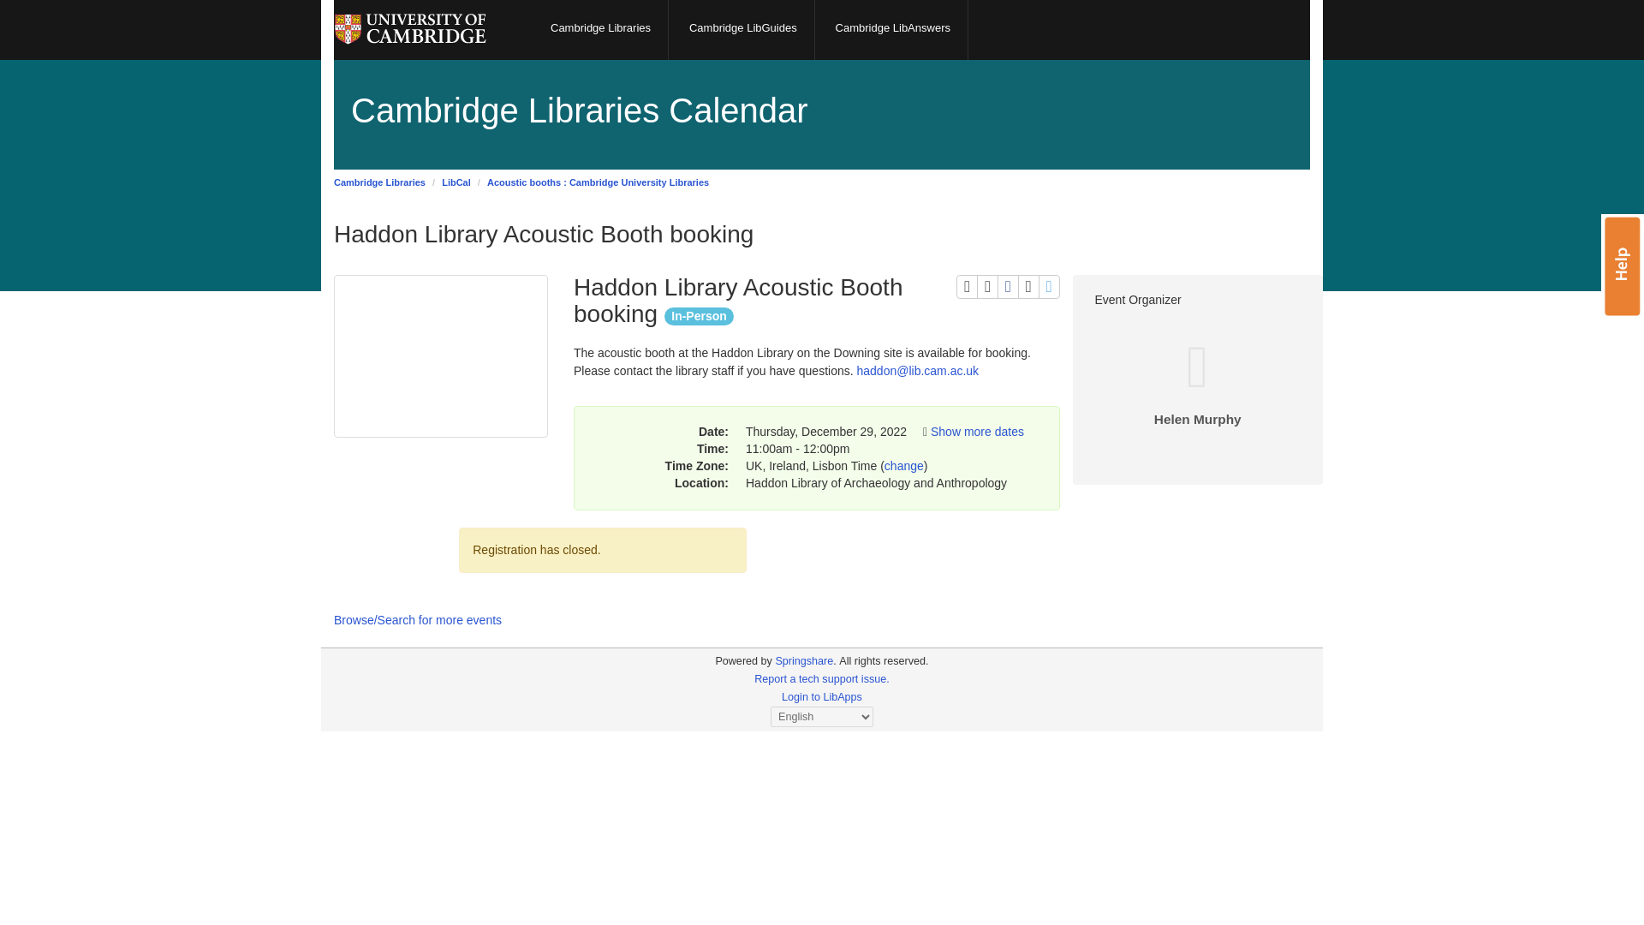 The image size is (1644, 925). I want to click on Report a tech support issue., so click(822, 679).